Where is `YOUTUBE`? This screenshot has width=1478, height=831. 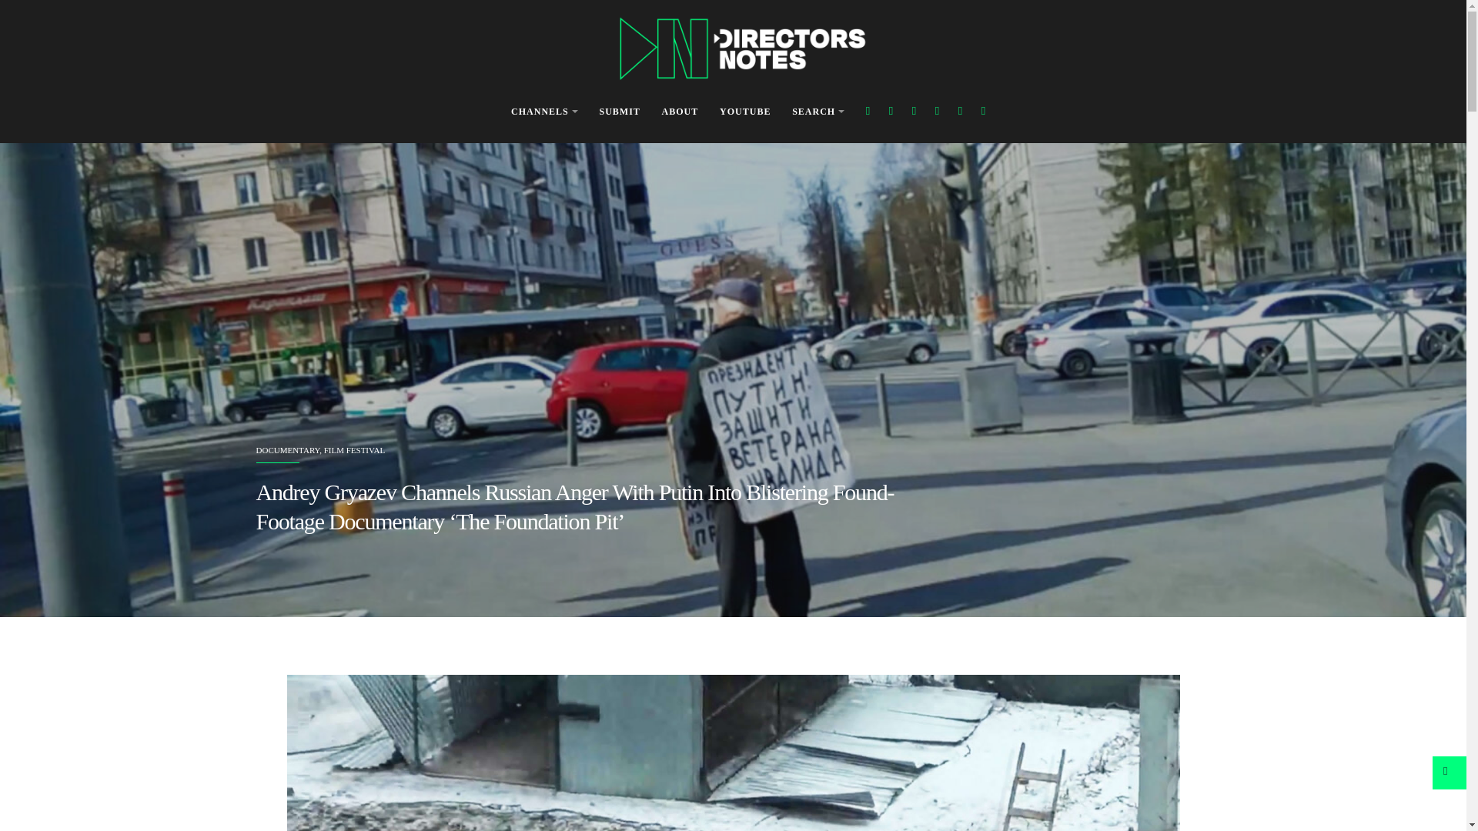
YOUTUBE is located at coordinates (745, 112).